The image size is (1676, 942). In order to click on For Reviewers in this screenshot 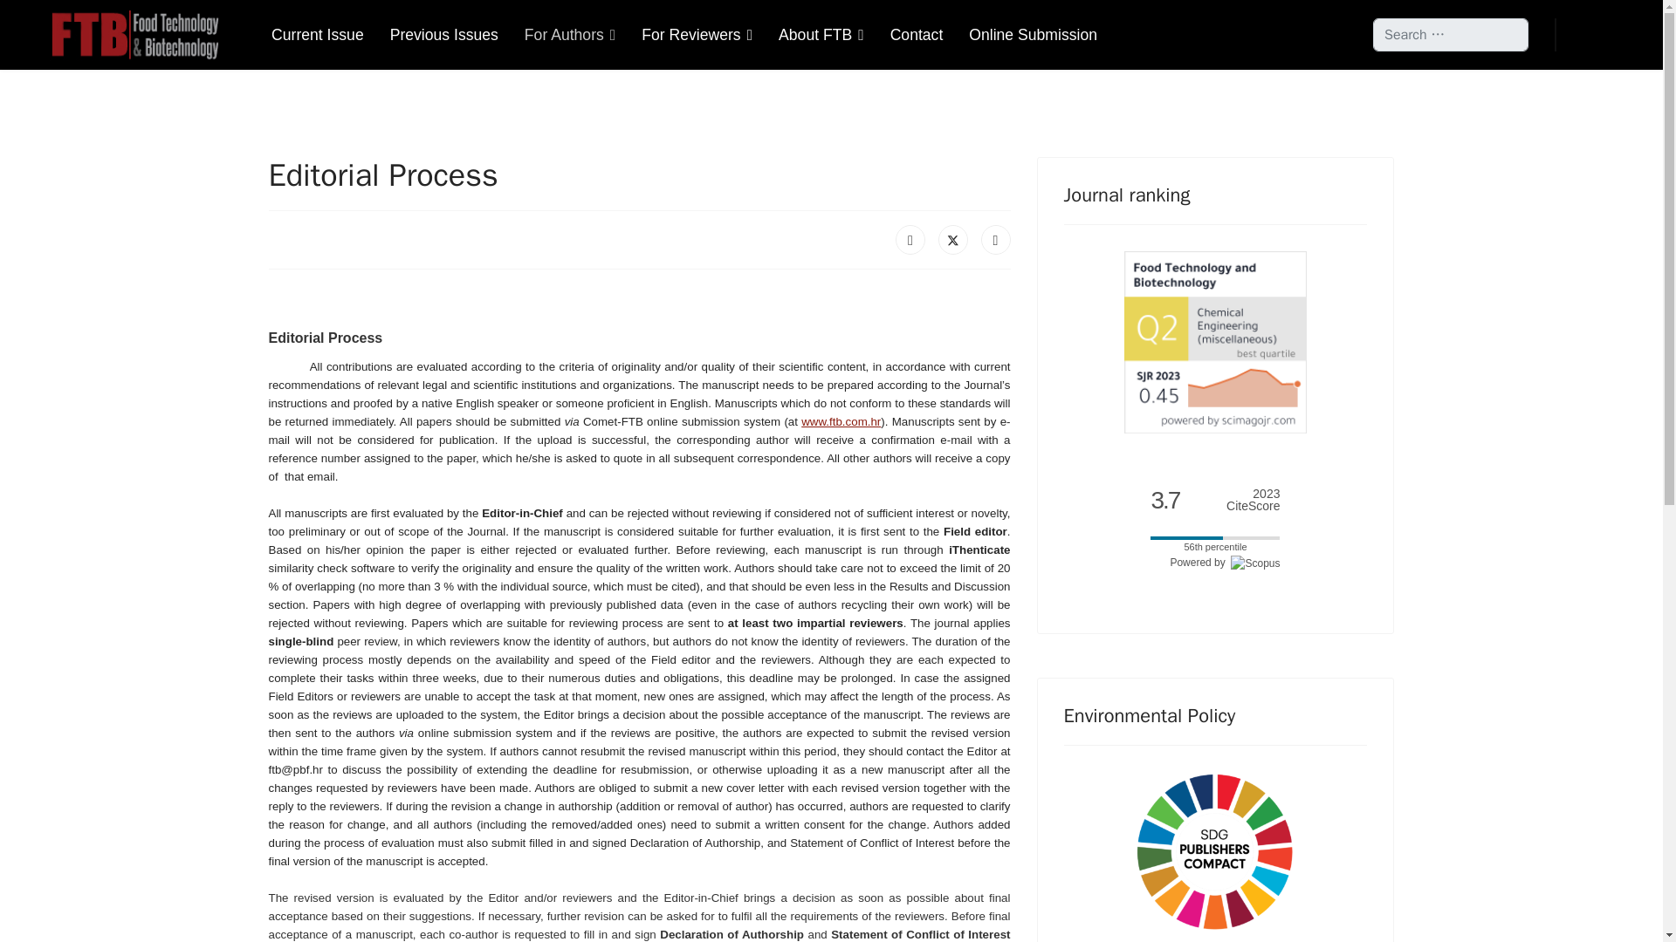, I will do `click(697, 35)`.